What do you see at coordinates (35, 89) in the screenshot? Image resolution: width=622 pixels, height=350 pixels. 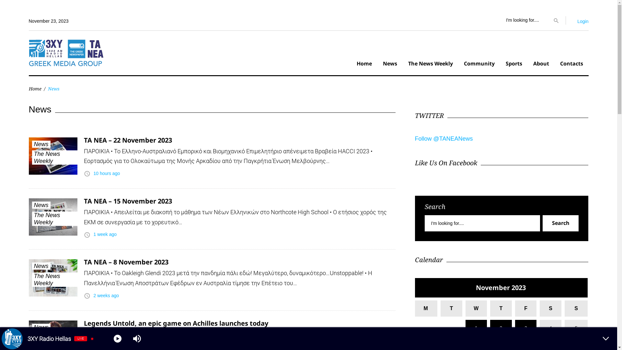 I see `Home` at bounding box center [35, 89].